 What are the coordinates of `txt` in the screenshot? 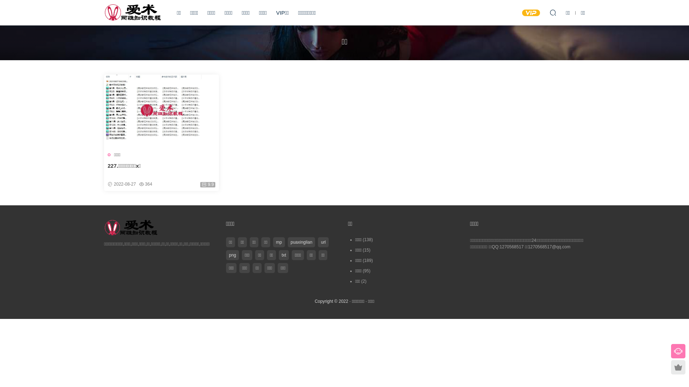 It's located at (284, 255).